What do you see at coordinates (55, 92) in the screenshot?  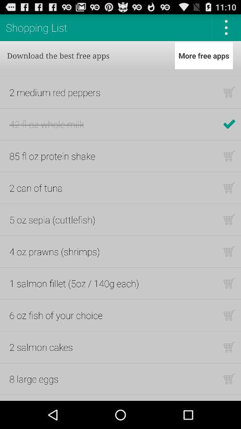 I see `turn on app above 42 fl oz item` at bounding box center [55, 92].